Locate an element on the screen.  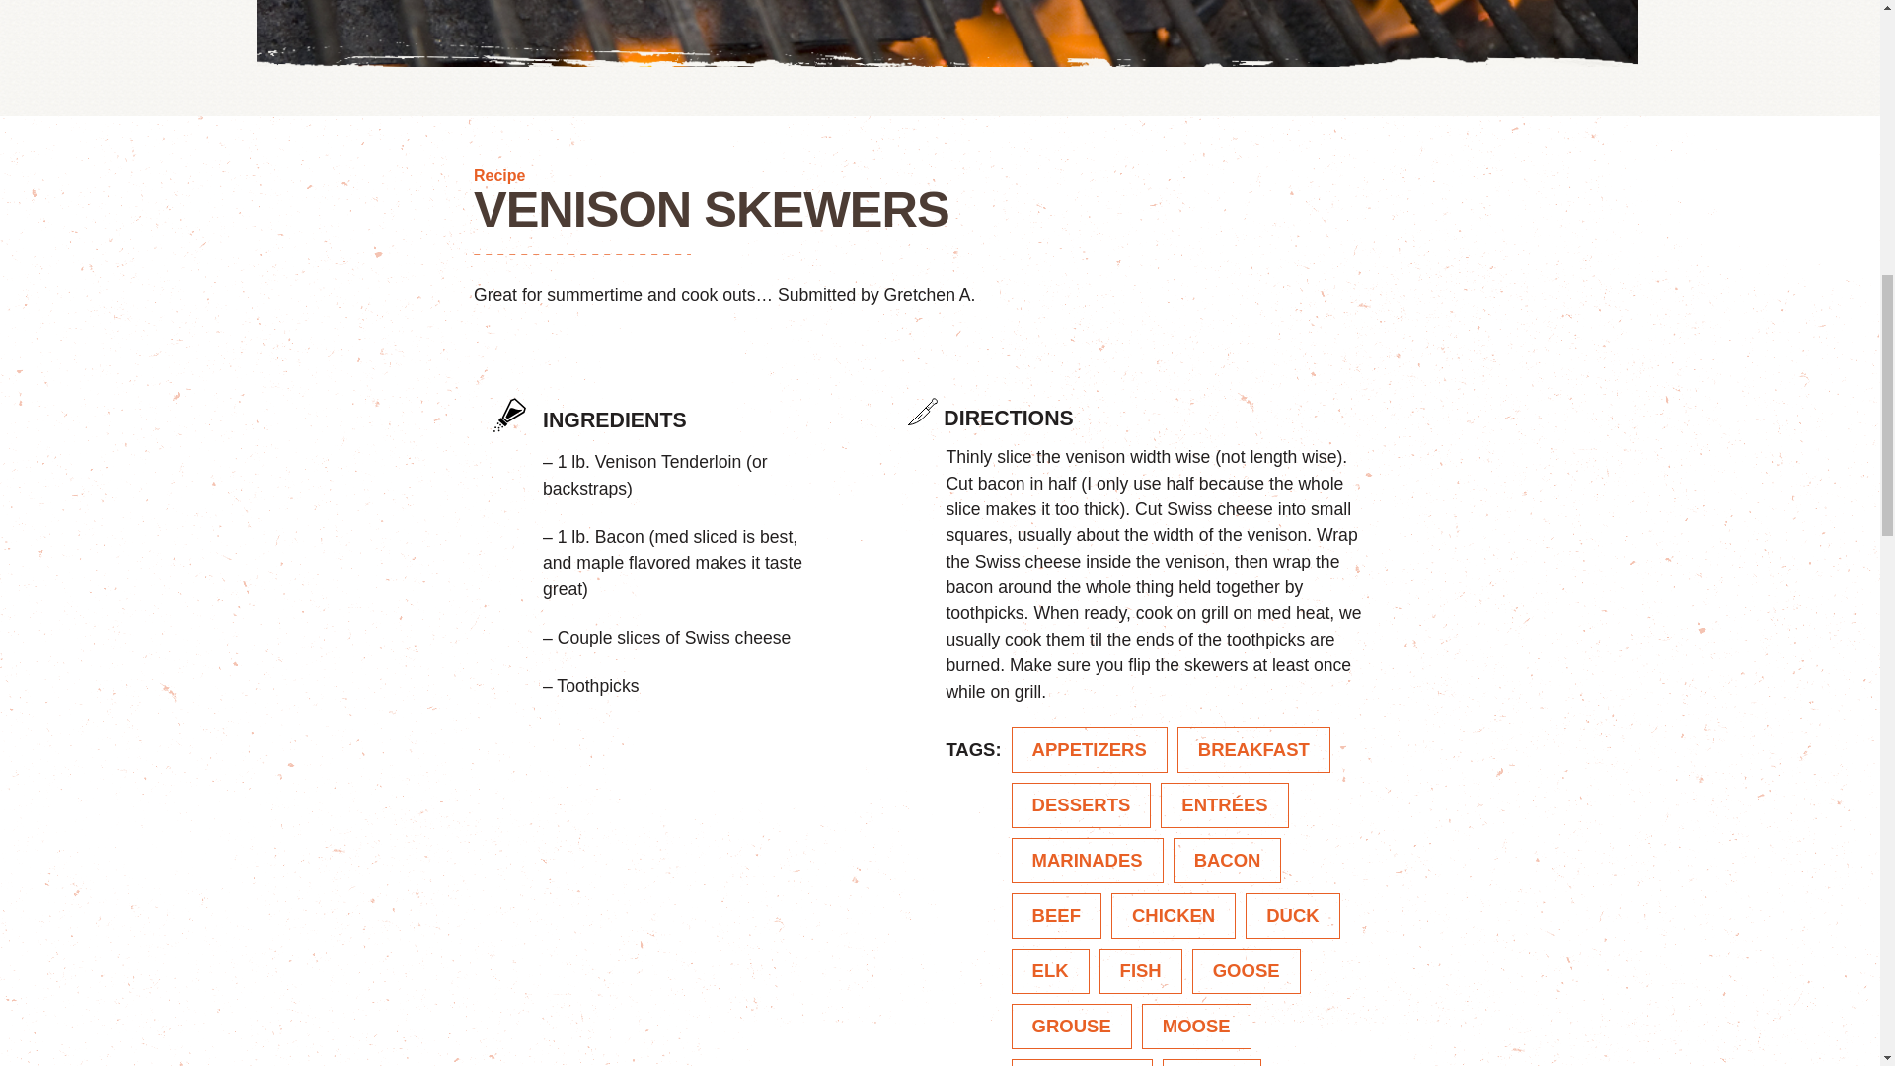
FISH is located at coordinates (1141, 971).